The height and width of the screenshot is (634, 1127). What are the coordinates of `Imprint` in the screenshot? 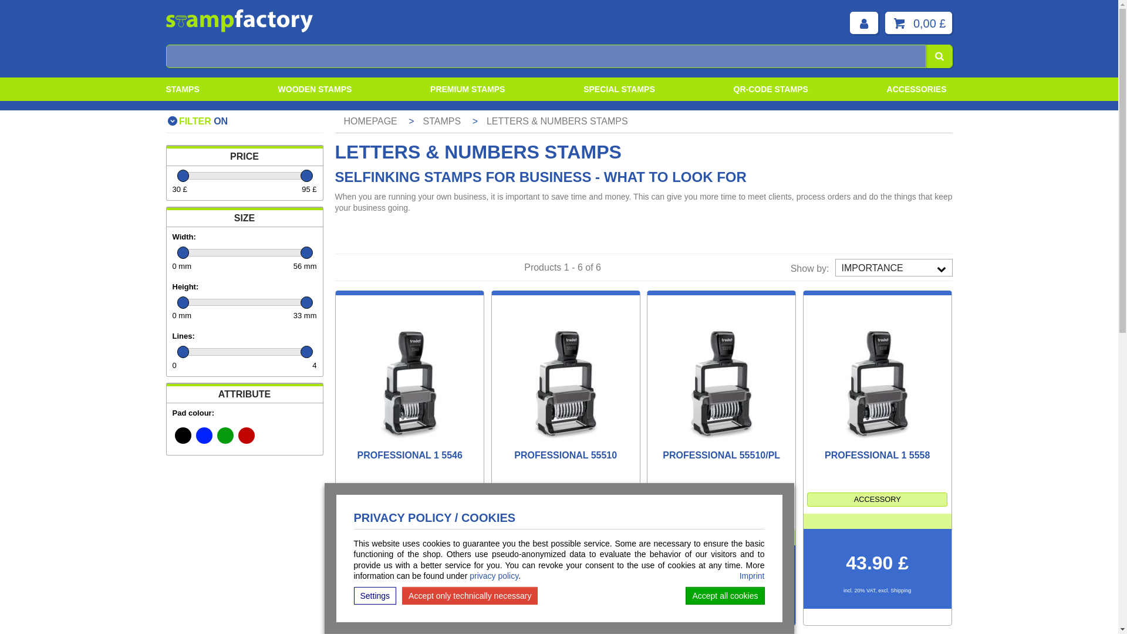 It's located at (752, 576).